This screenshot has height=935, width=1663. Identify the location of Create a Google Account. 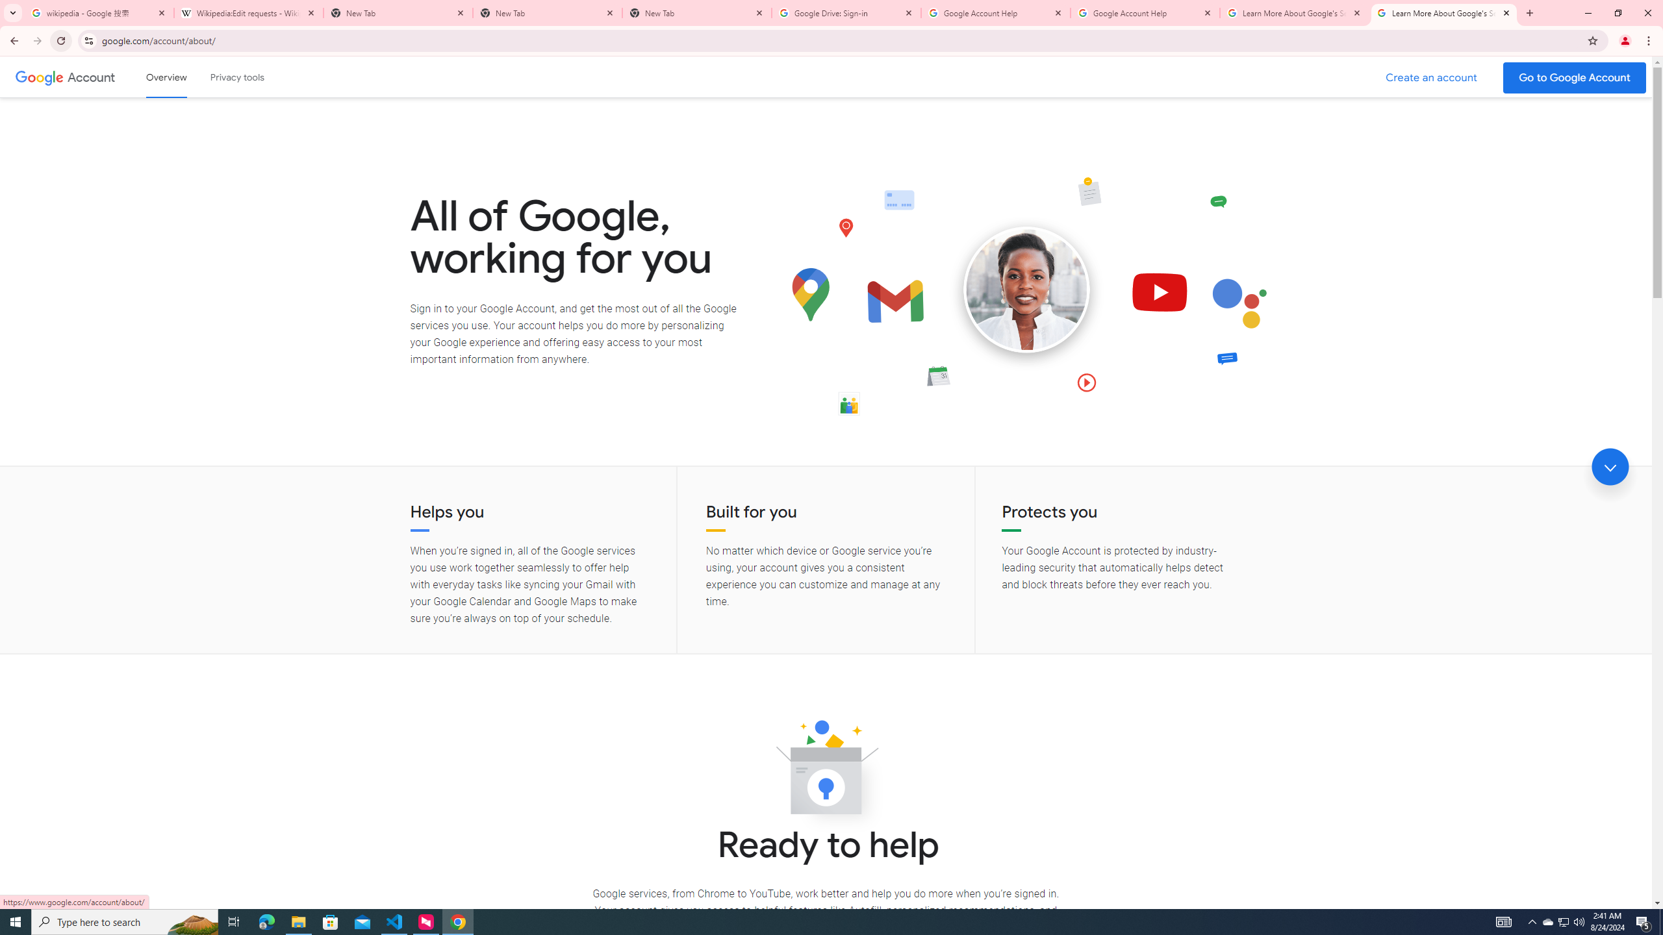
(1432, 78).